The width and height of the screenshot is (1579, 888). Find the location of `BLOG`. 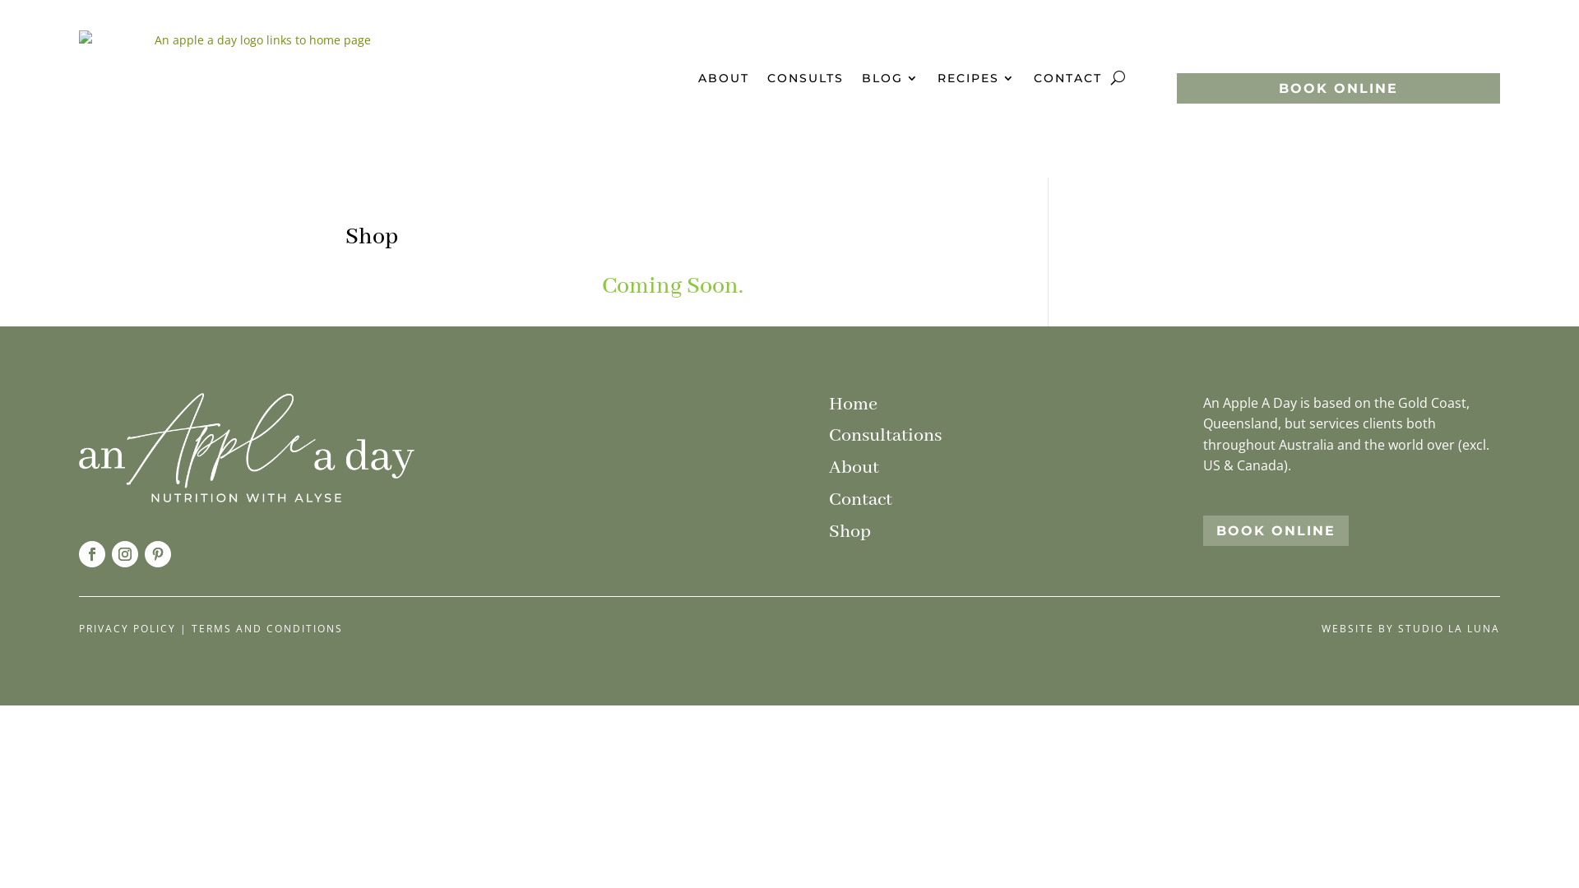

BLOG is located at coordinates (891, 78).